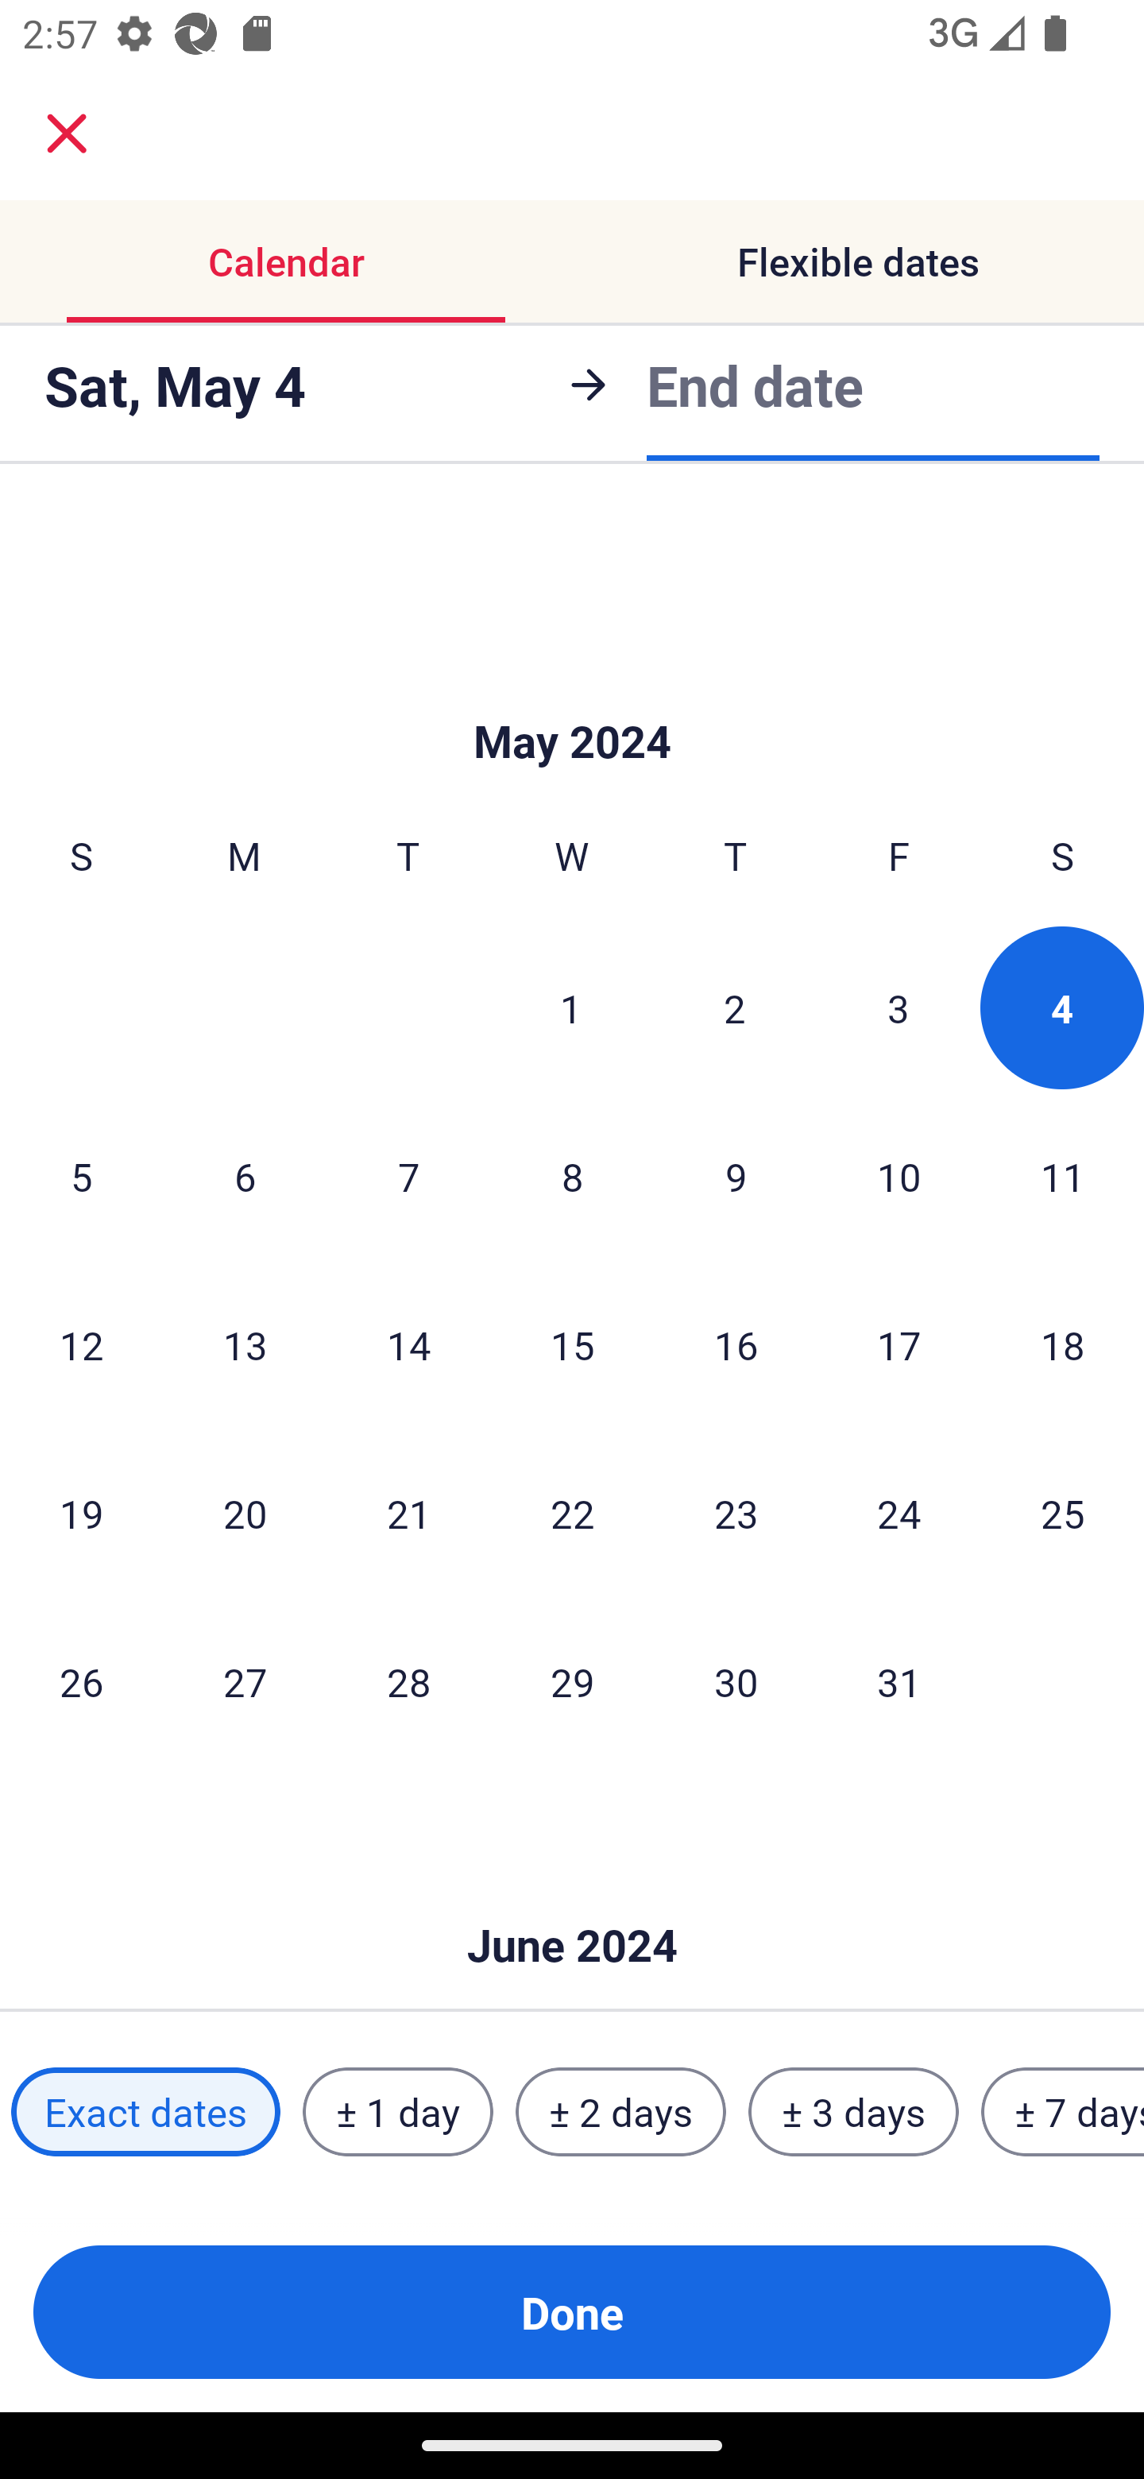 Image resolution: width=1144 pixels, height=2479 pixels. What do you see at coordinates (899, 1513) in the screenshot?
I see `24 Friday, May 24, 2024` at bounding box center [899, 1513].